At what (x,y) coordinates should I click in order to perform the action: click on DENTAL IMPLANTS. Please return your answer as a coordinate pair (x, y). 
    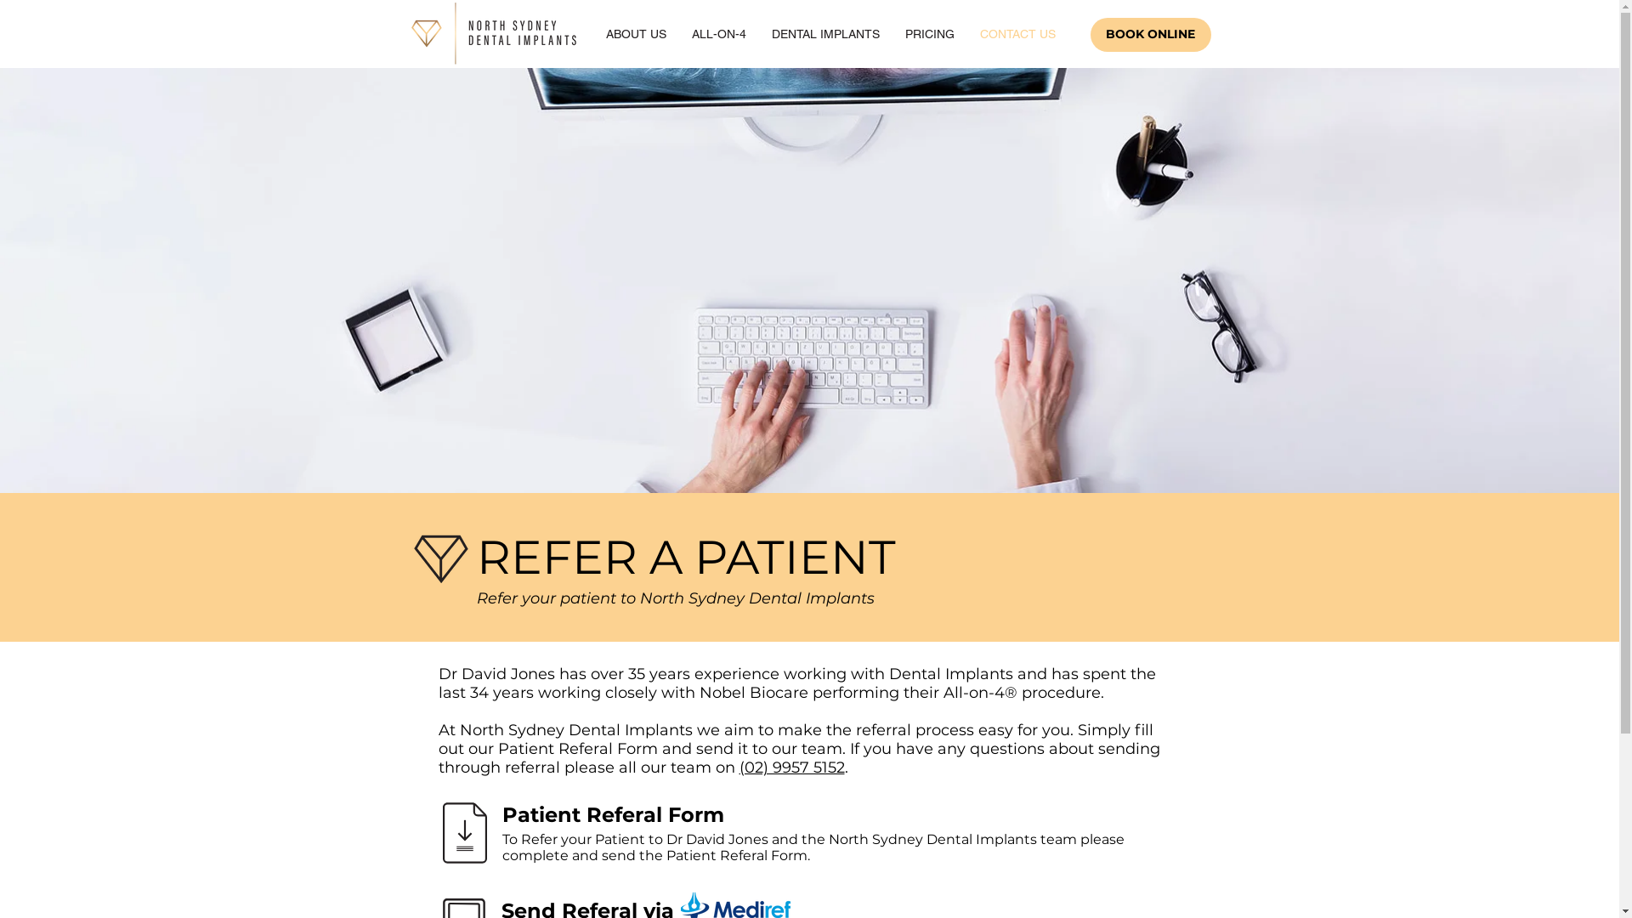
    Looking at the image, I should click on (826, 34).